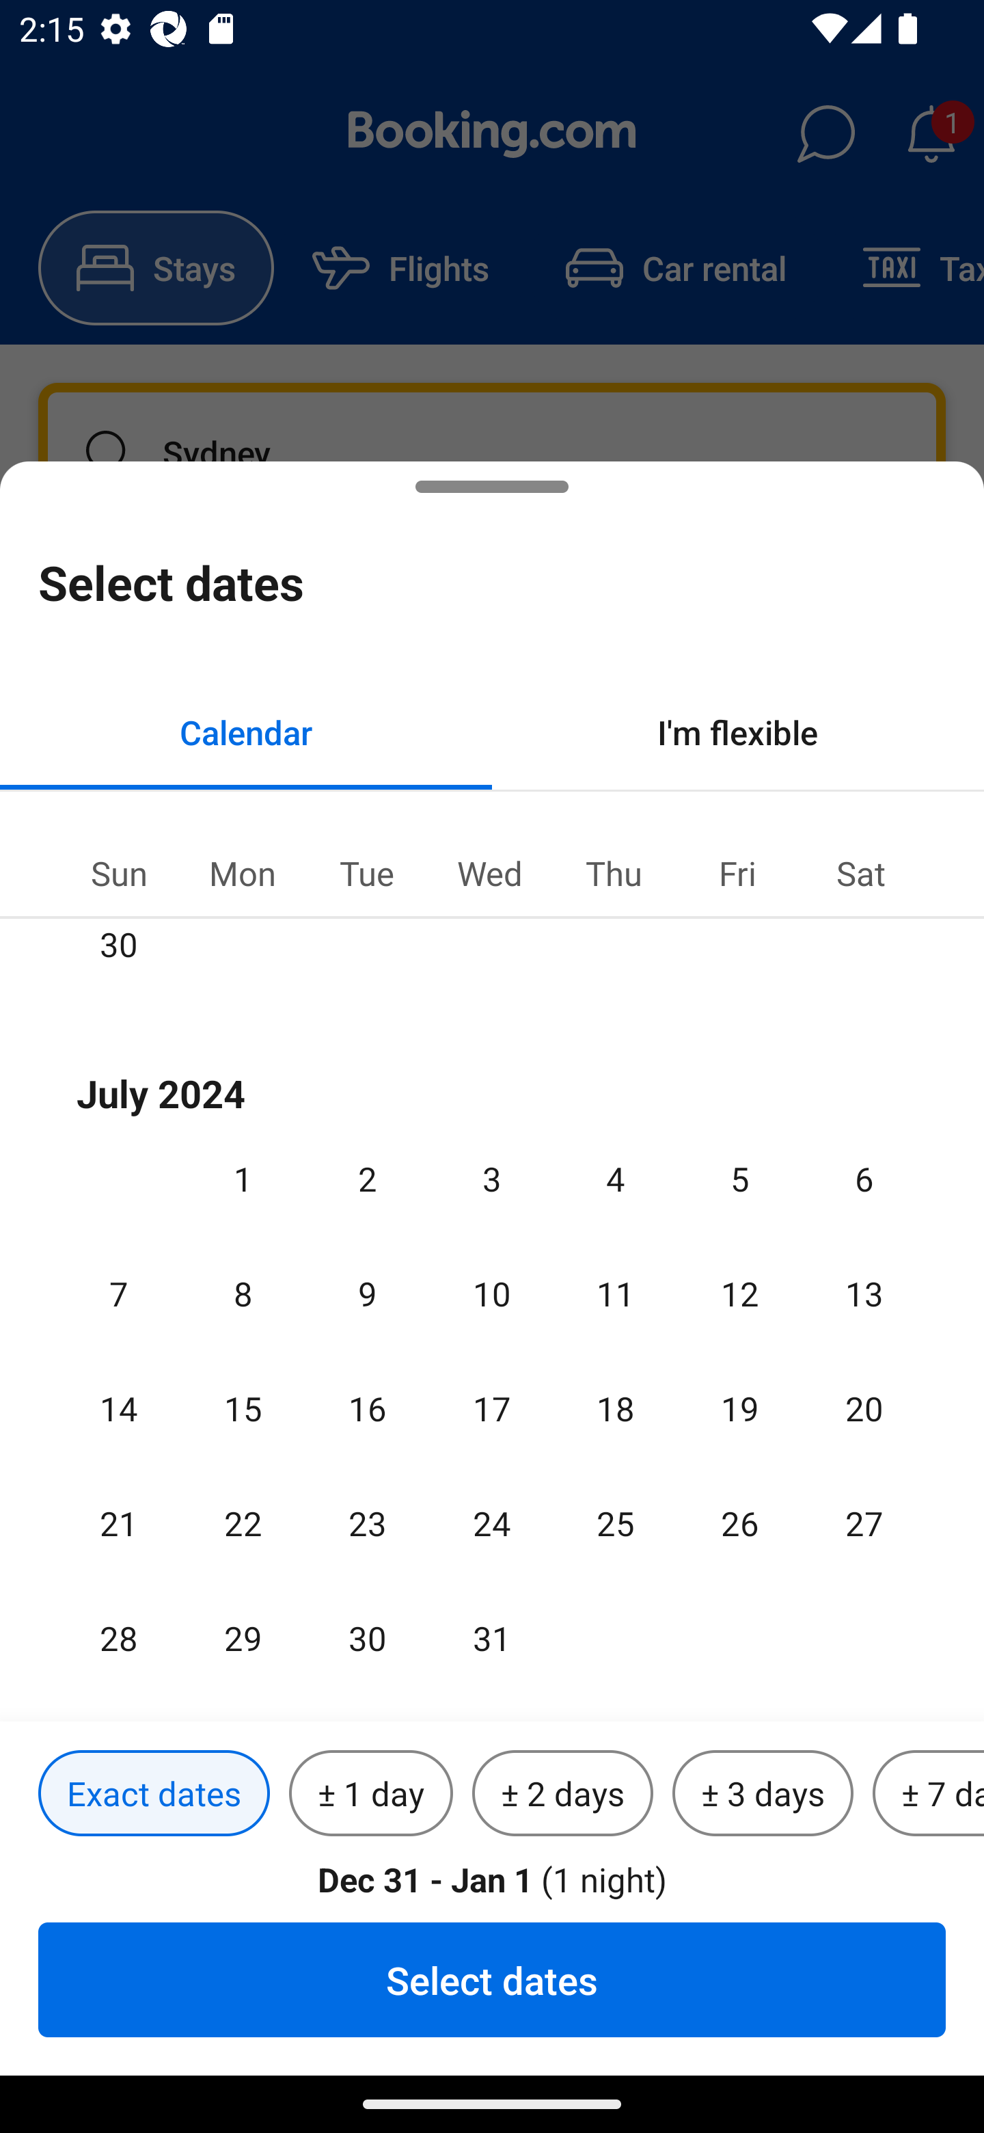 This screenshot has width=984, height=2133. What do you see at coordinates (563, 1794) in the screenshot?
I see `± 2 days` at bounding box center [563, 1794].